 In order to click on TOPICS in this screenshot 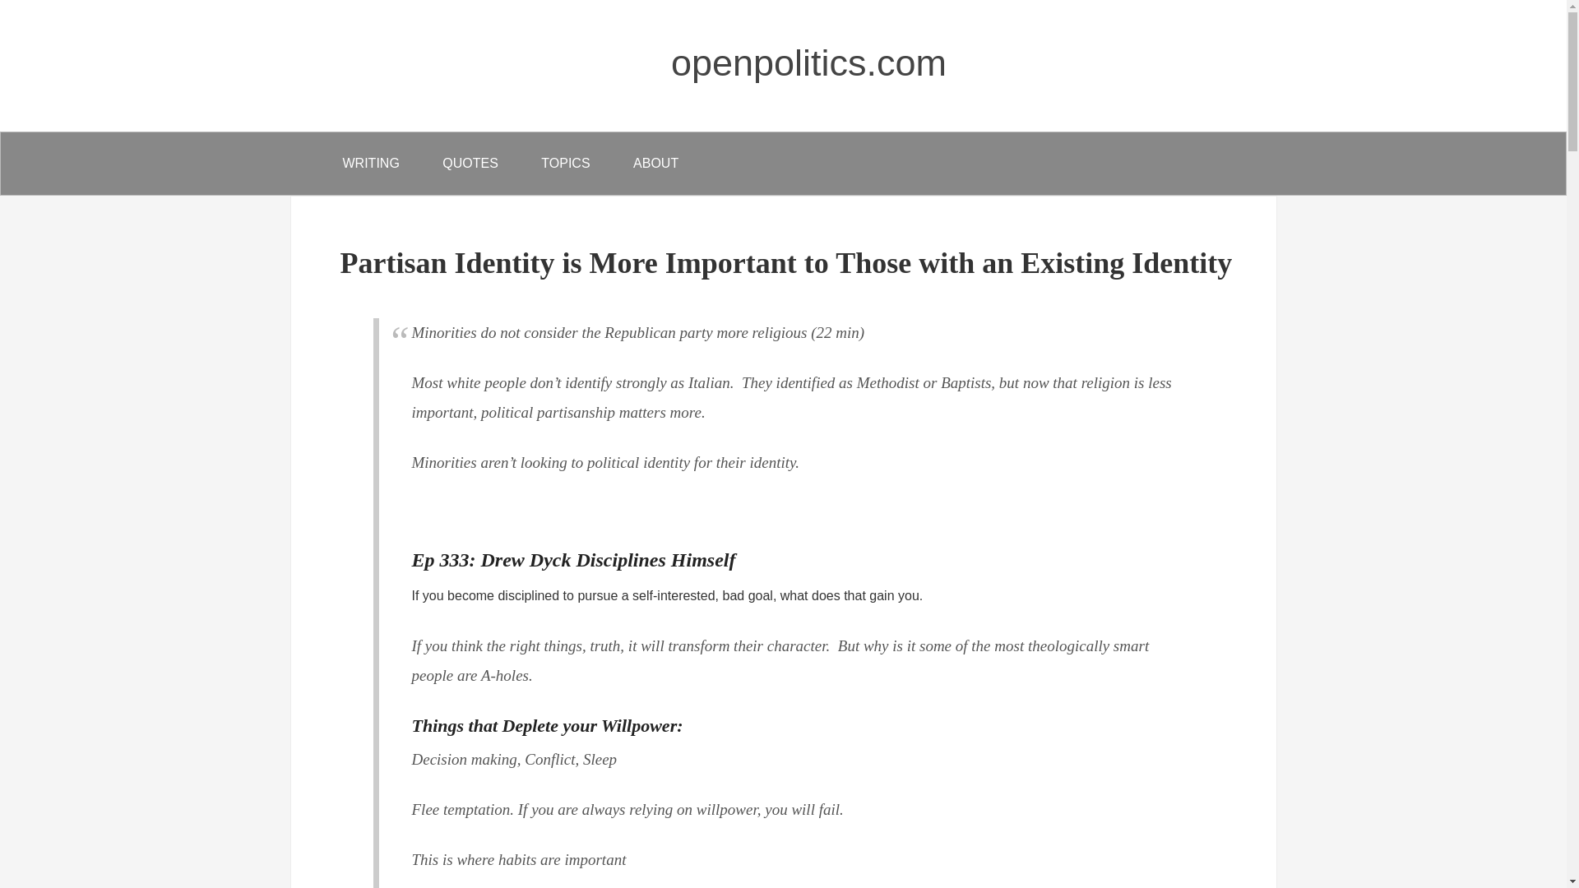, I will do `click(565, 163)`.